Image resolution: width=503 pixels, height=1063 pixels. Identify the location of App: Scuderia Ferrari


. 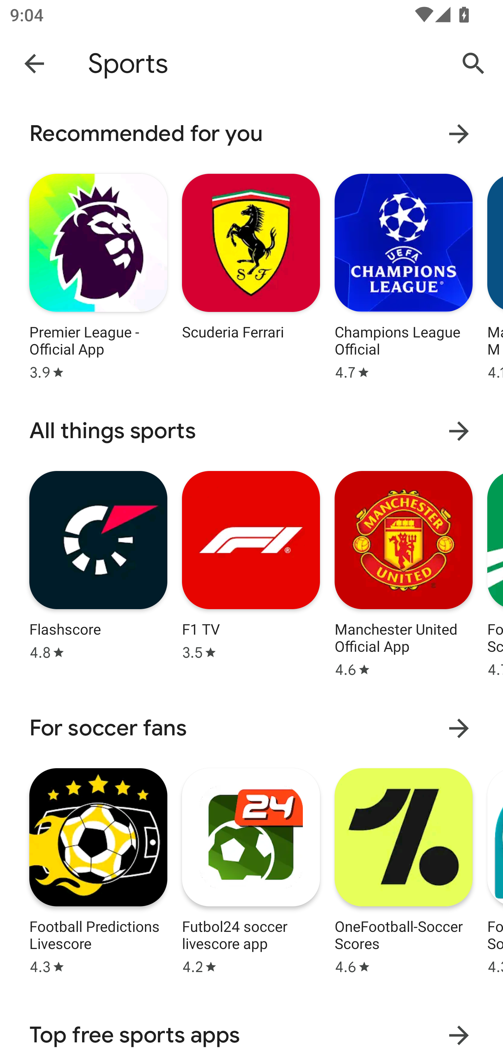
(251, 275).